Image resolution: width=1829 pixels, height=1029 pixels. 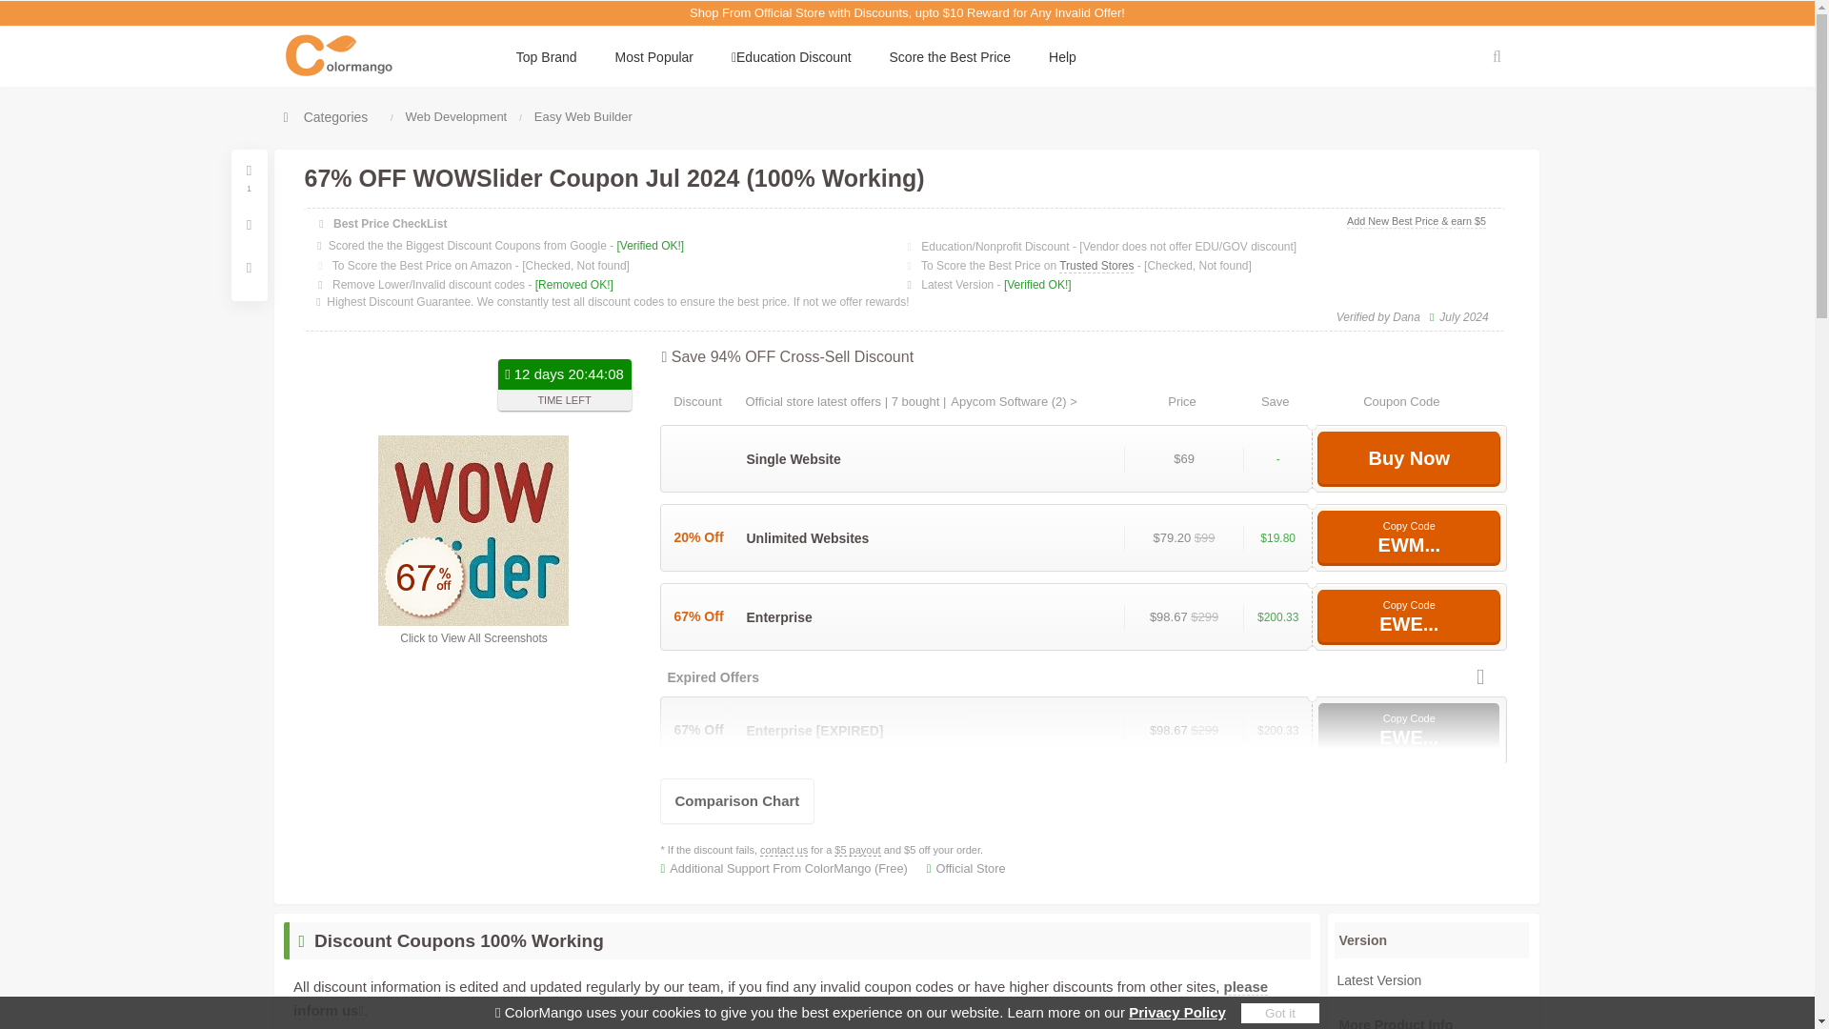 I want to click on Most Popular, so click(x=653, y=57).